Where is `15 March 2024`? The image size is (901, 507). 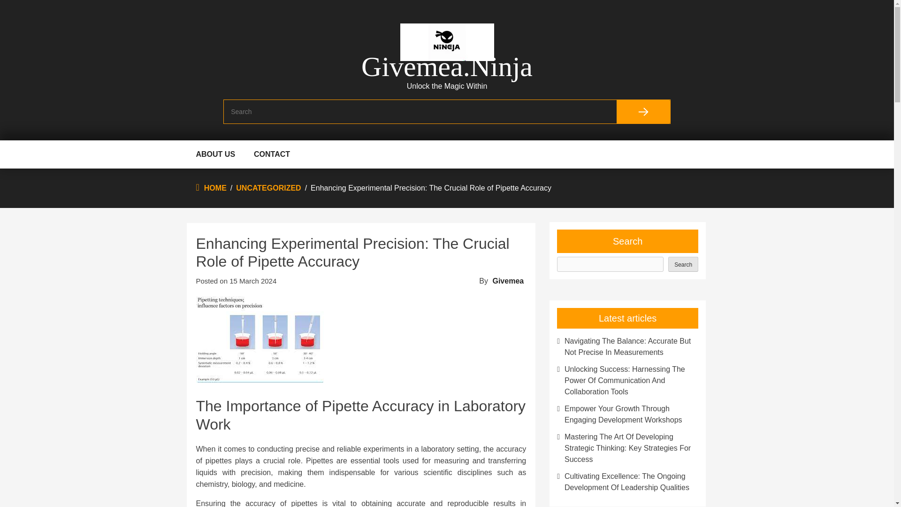
15 March 2024 is located at coordinates (253, 281).